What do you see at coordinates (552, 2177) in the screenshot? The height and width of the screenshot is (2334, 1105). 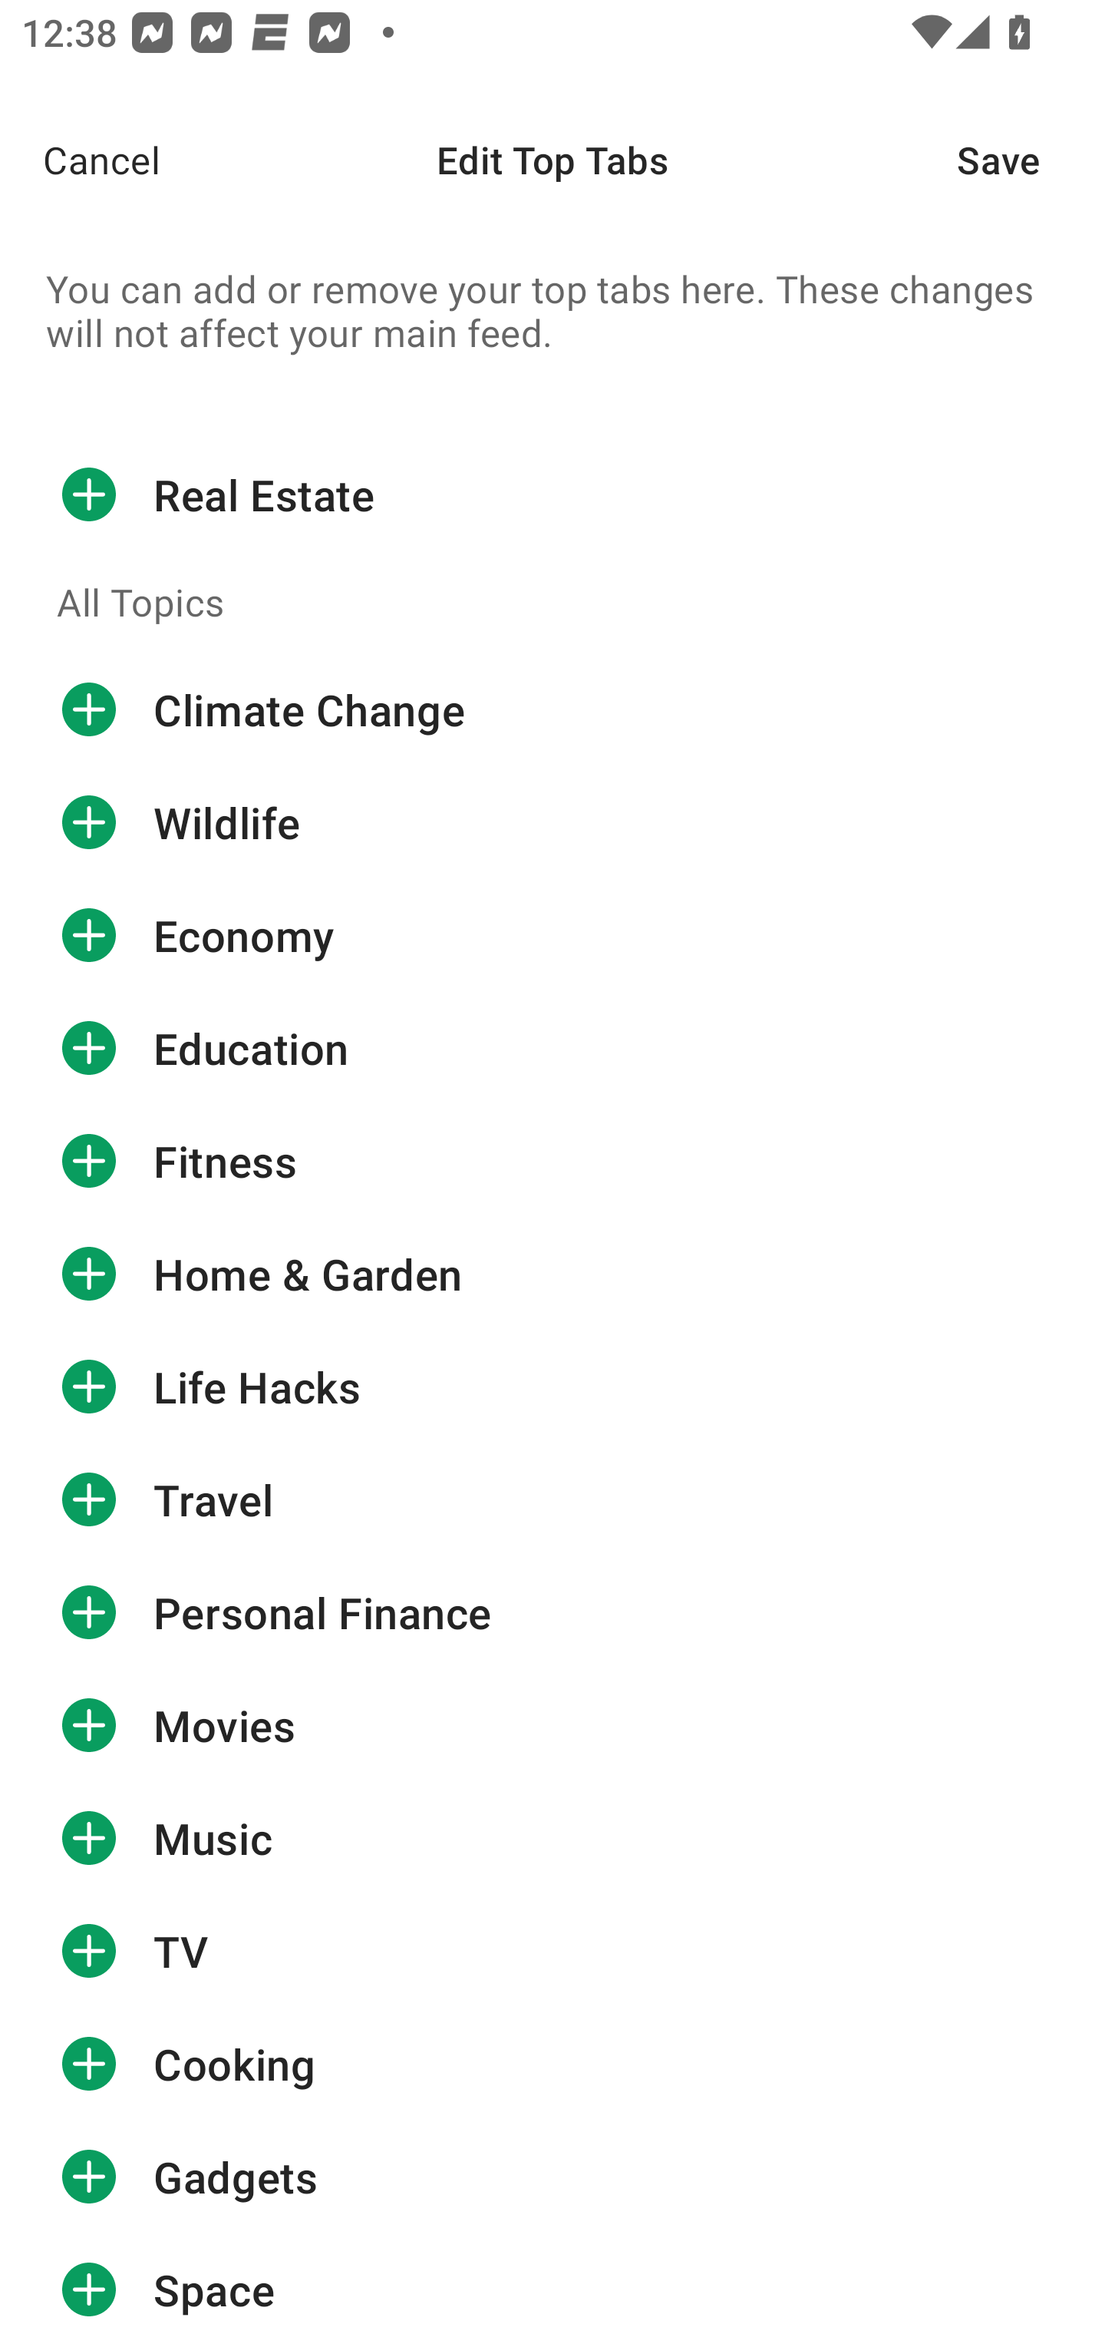 I see `Gadgets` at bounding box center [552, 2177].